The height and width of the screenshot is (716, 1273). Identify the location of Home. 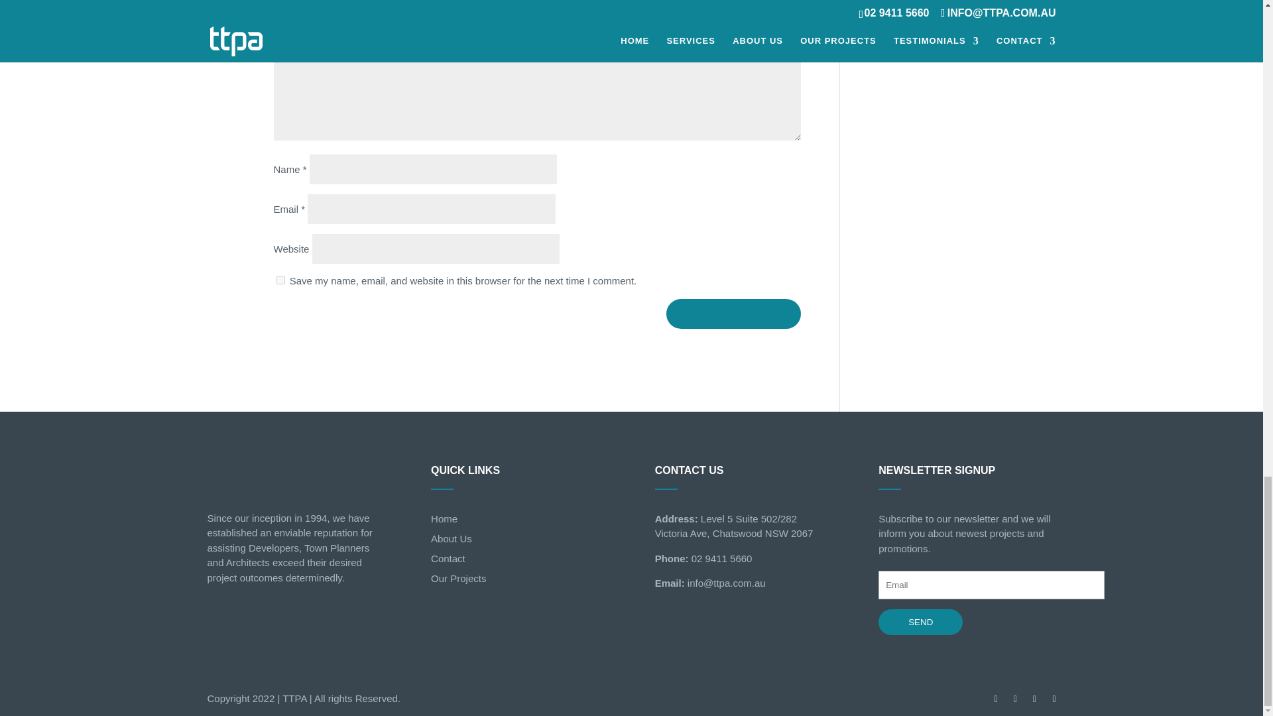
(444, 518).